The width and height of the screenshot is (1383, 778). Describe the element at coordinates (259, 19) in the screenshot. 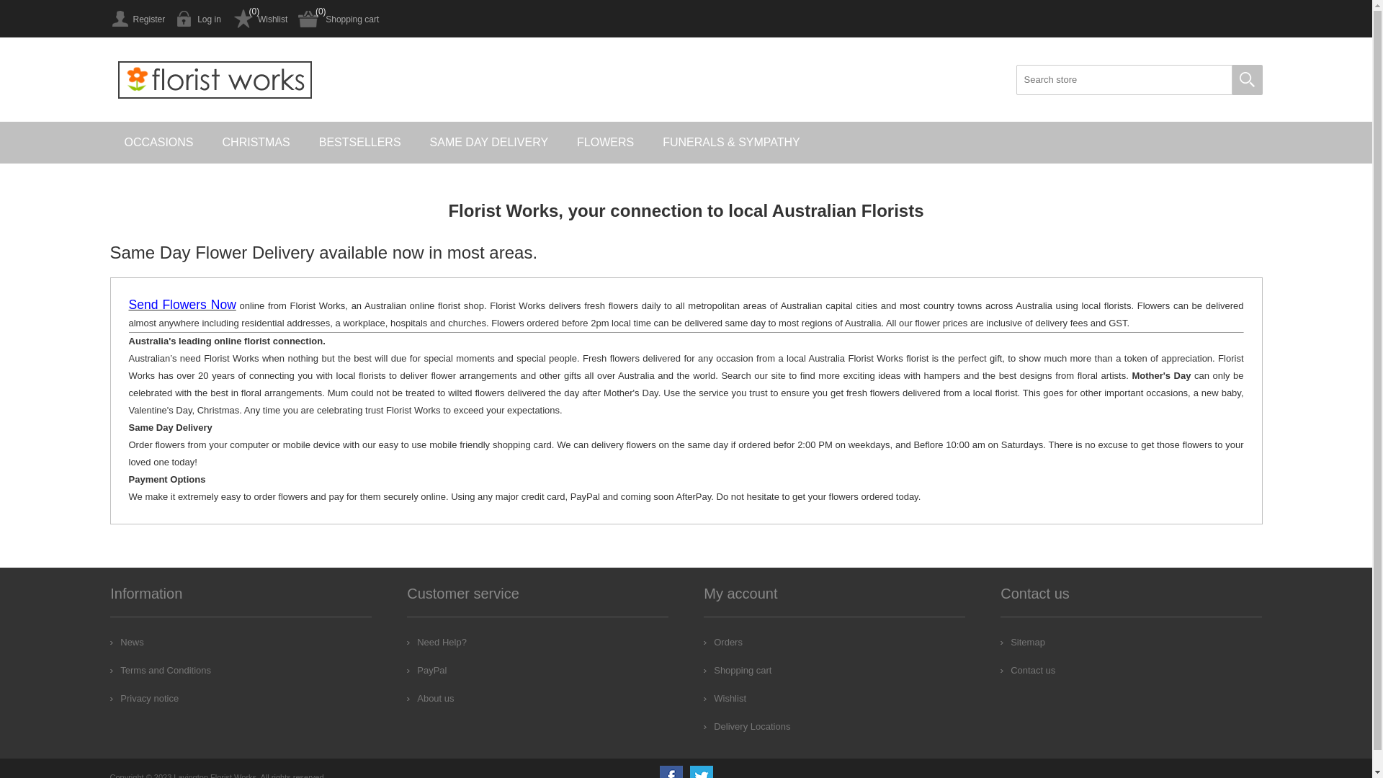

I see `Wishlist` at that location.